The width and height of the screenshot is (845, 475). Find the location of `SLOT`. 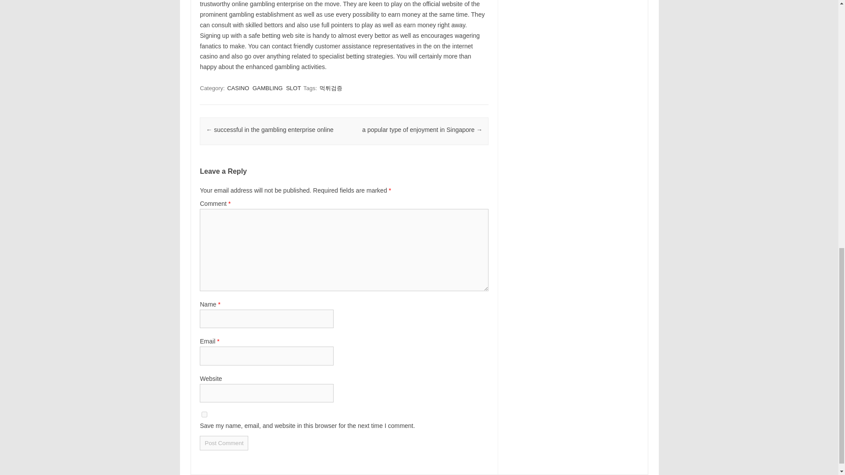

SLOT is located at coordinates (293, 88).